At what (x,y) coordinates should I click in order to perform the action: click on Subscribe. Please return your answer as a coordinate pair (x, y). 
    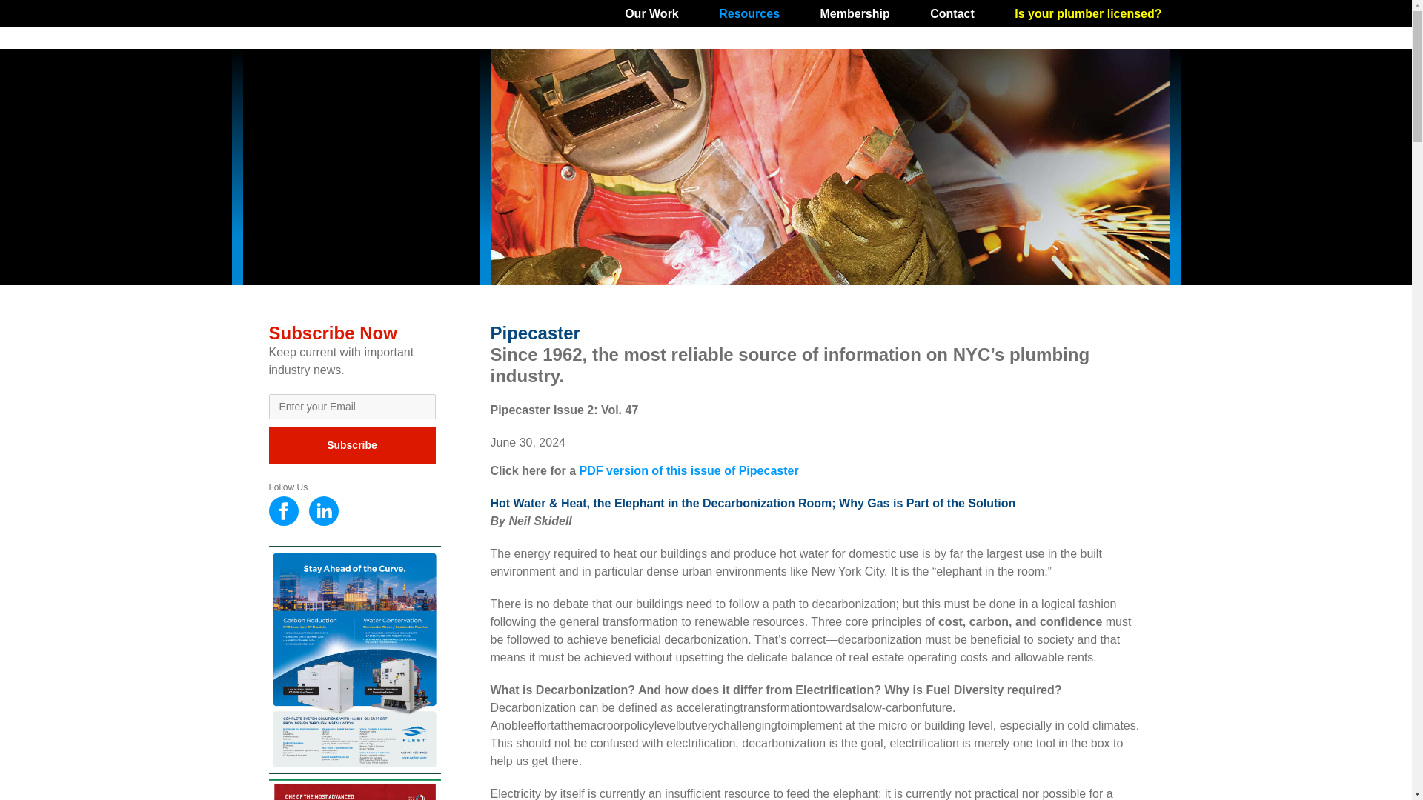
    Looking at the image, I should click on (351, 444).